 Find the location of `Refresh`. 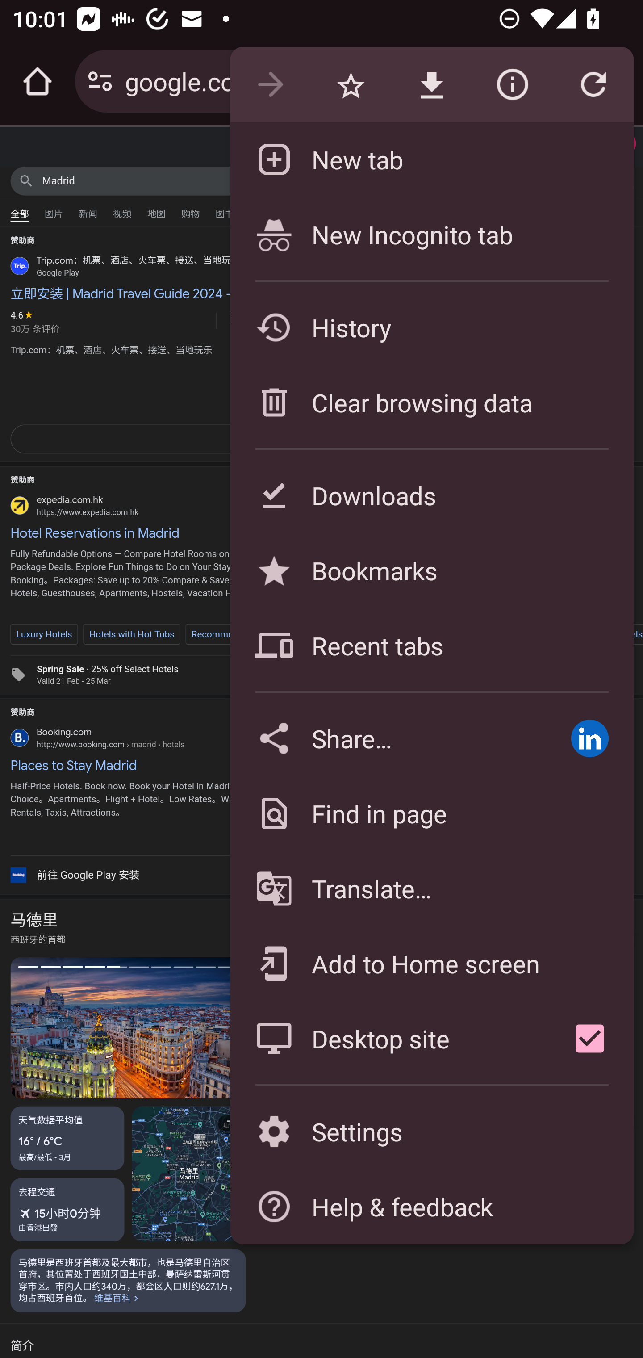

Refresh is located at coordinates (593, 85).